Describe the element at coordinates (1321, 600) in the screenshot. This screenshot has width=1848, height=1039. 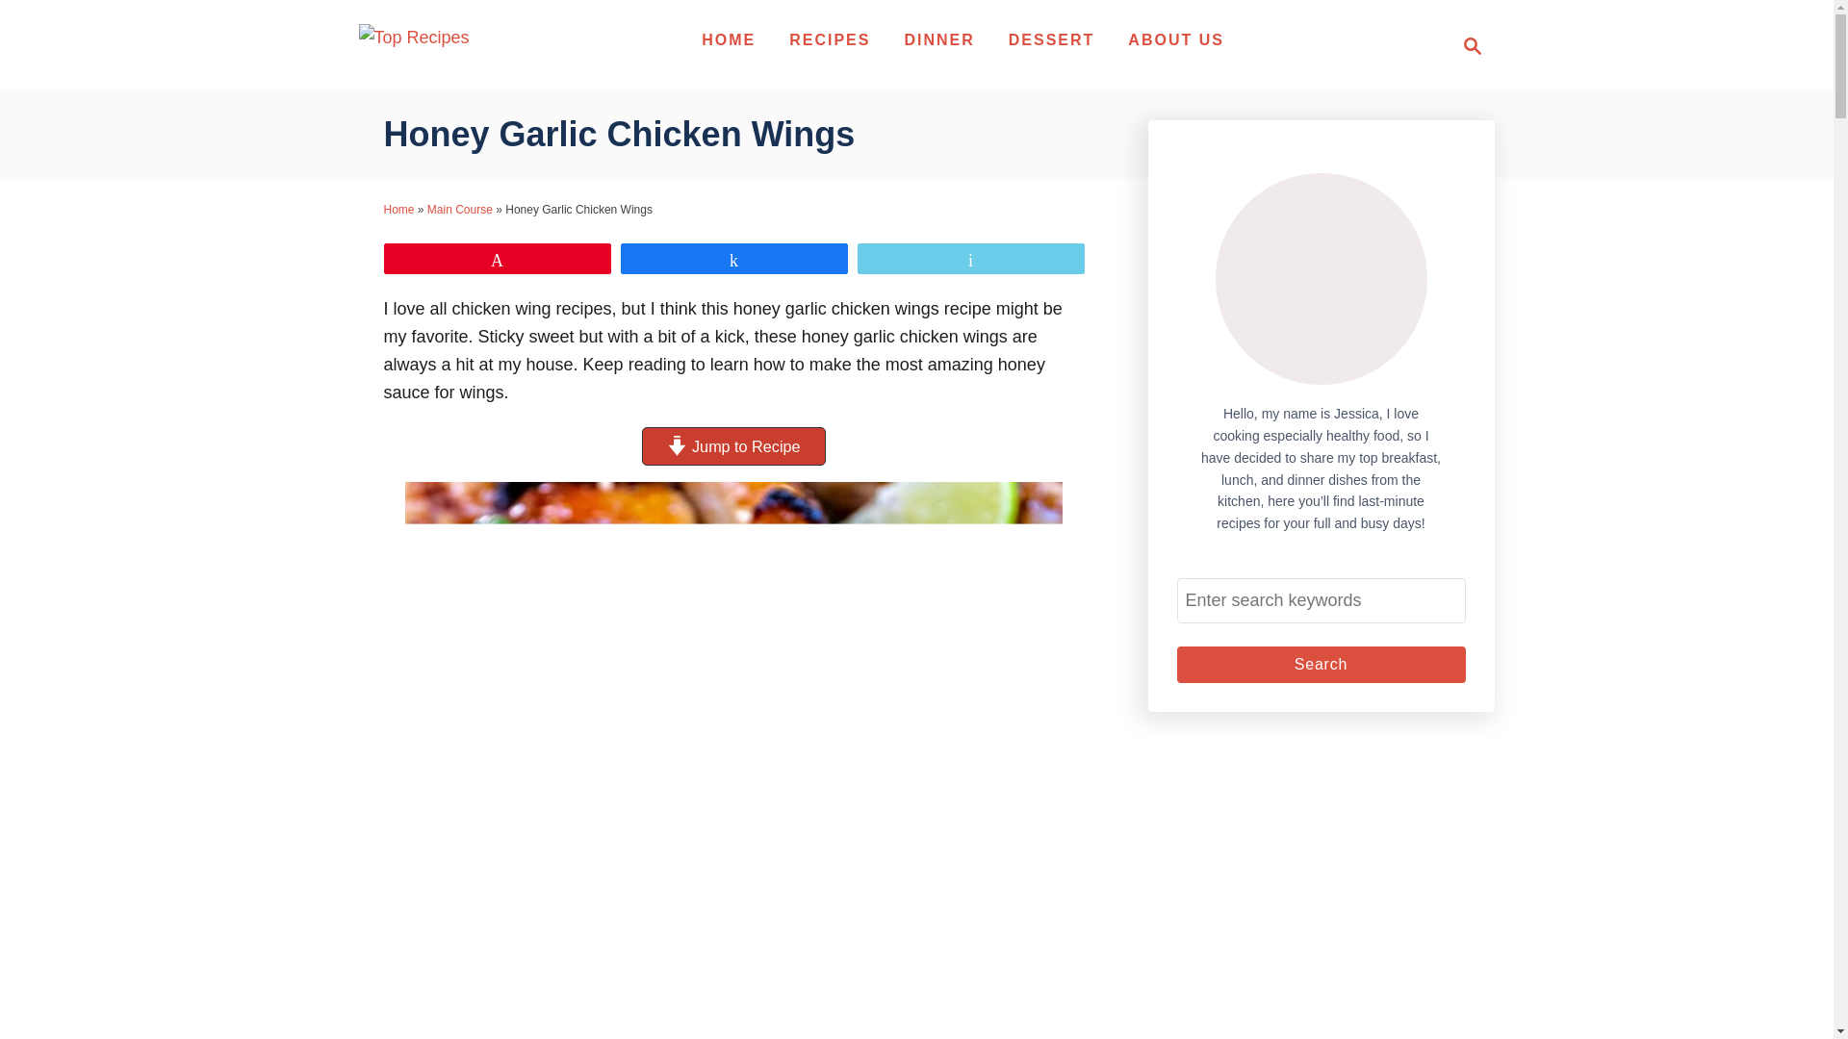
I see `Search` at that location.